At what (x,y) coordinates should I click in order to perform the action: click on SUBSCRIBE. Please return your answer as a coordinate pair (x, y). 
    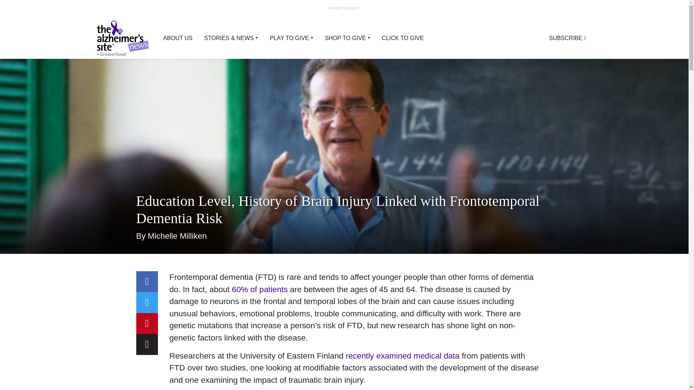
    Looking at the image, I should click on (567, 38).